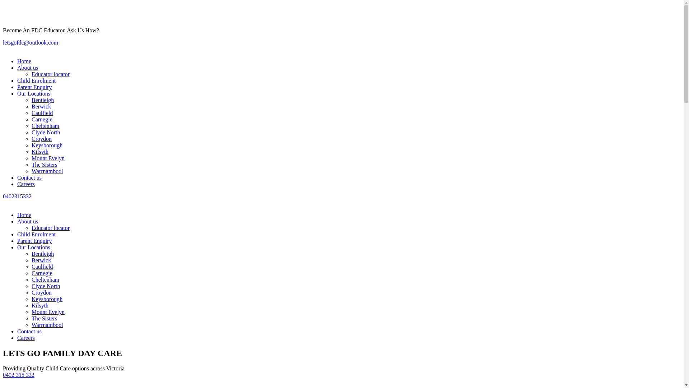  I want to click on Clyde North, so click(46, 286).